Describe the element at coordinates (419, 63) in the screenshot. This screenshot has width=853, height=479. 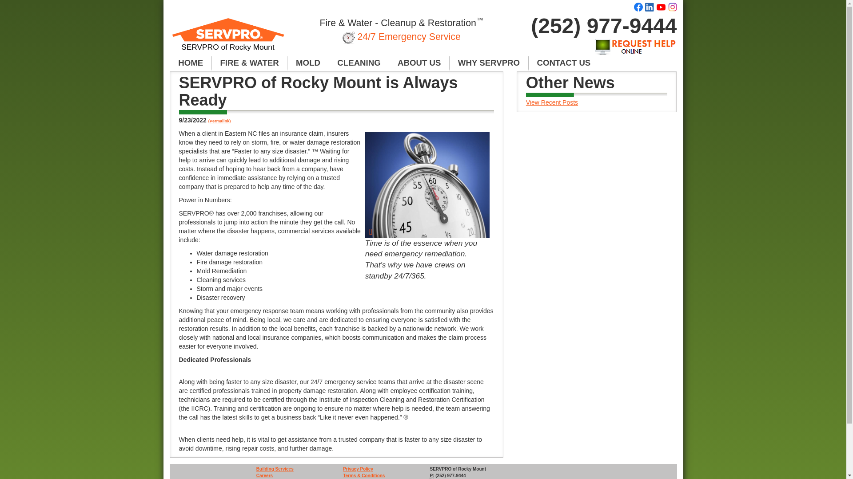
I see `ABOUT US` at that location.